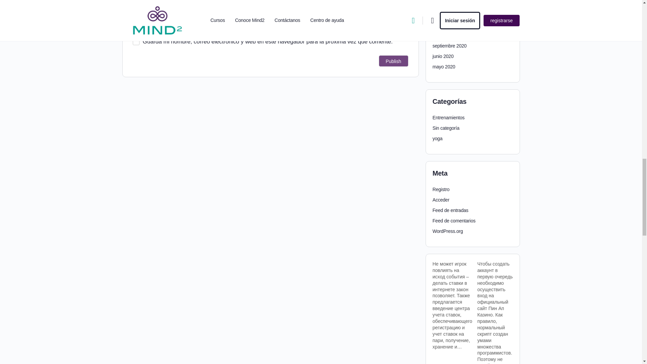  What do you see at coordinates (393, 61) in the screenshot?
I see `Publish` at bounding box center [393, 61].